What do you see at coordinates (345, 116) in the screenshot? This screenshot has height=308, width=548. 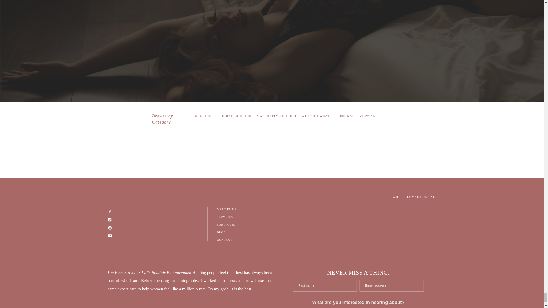 I see `PERSONAL` at bounding box center [345, 116].